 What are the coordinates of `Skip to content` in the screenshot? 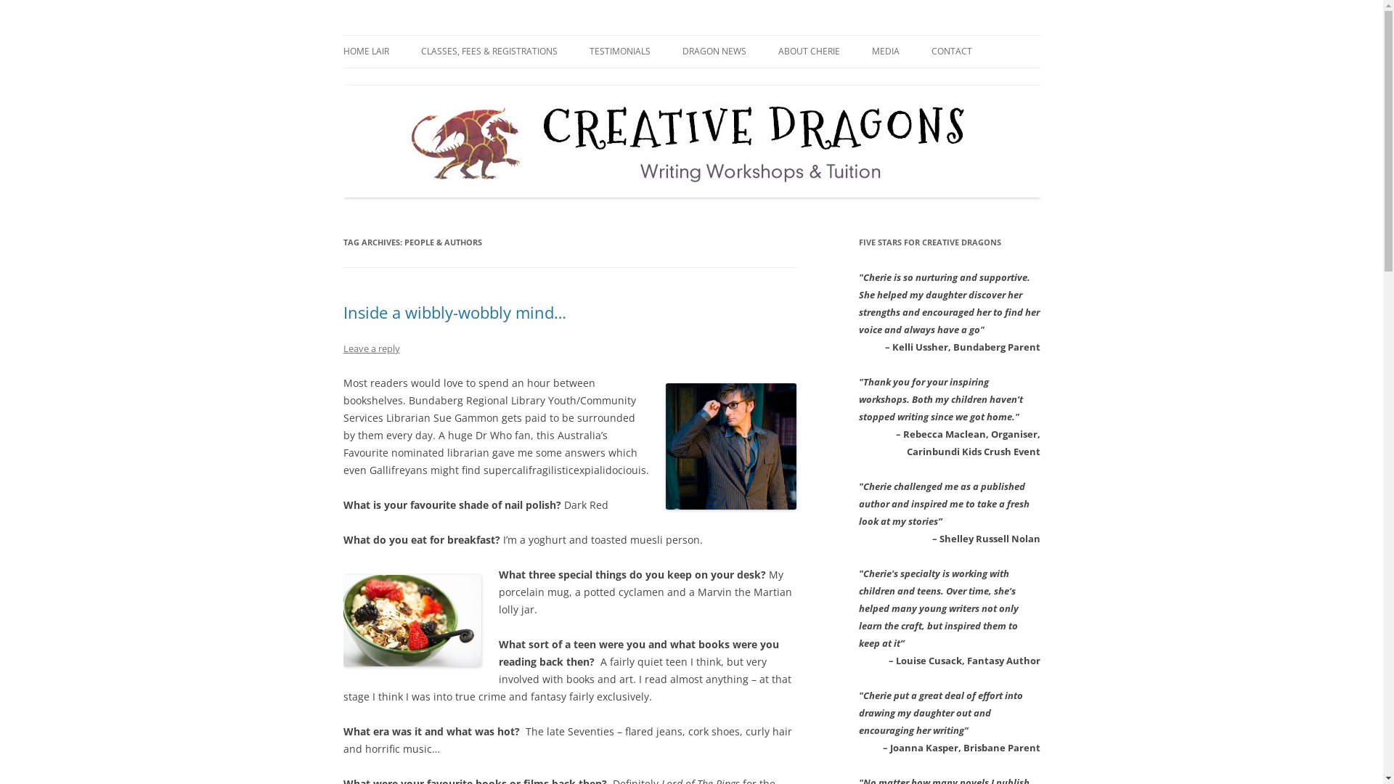 It's located at (691, 35).